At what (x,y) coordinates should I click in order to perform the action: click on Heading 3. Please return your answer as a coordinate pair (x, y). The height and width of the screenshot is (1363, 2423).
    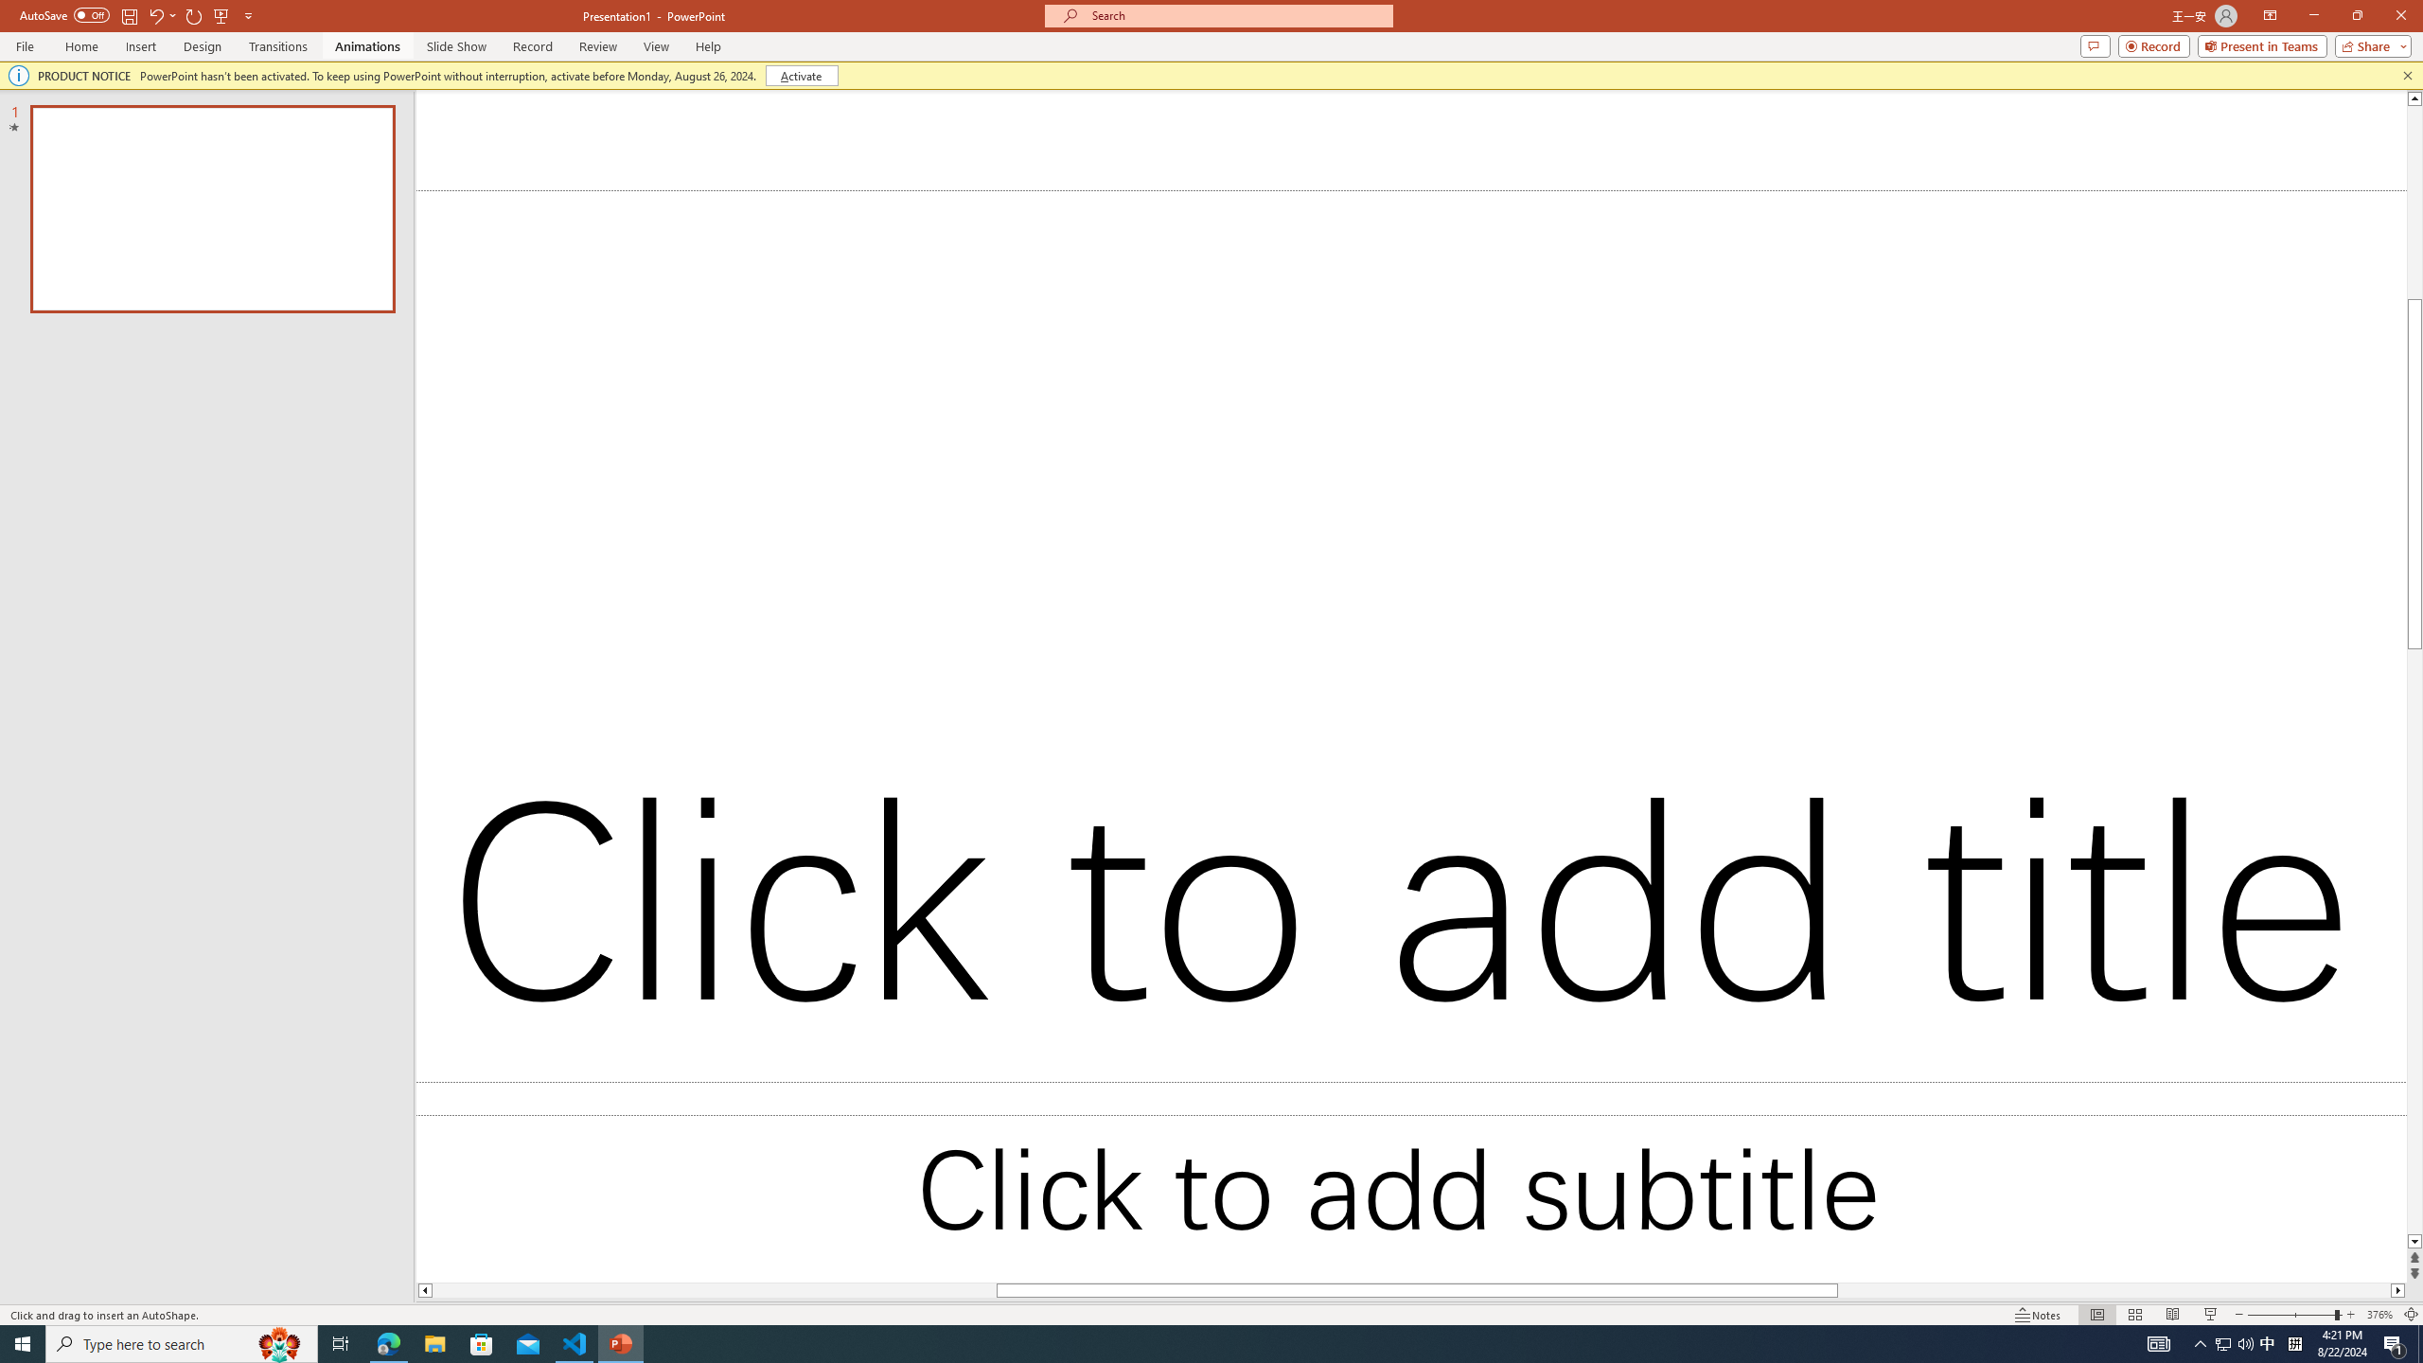
    Looking at the image, I should click on (2279, 515).